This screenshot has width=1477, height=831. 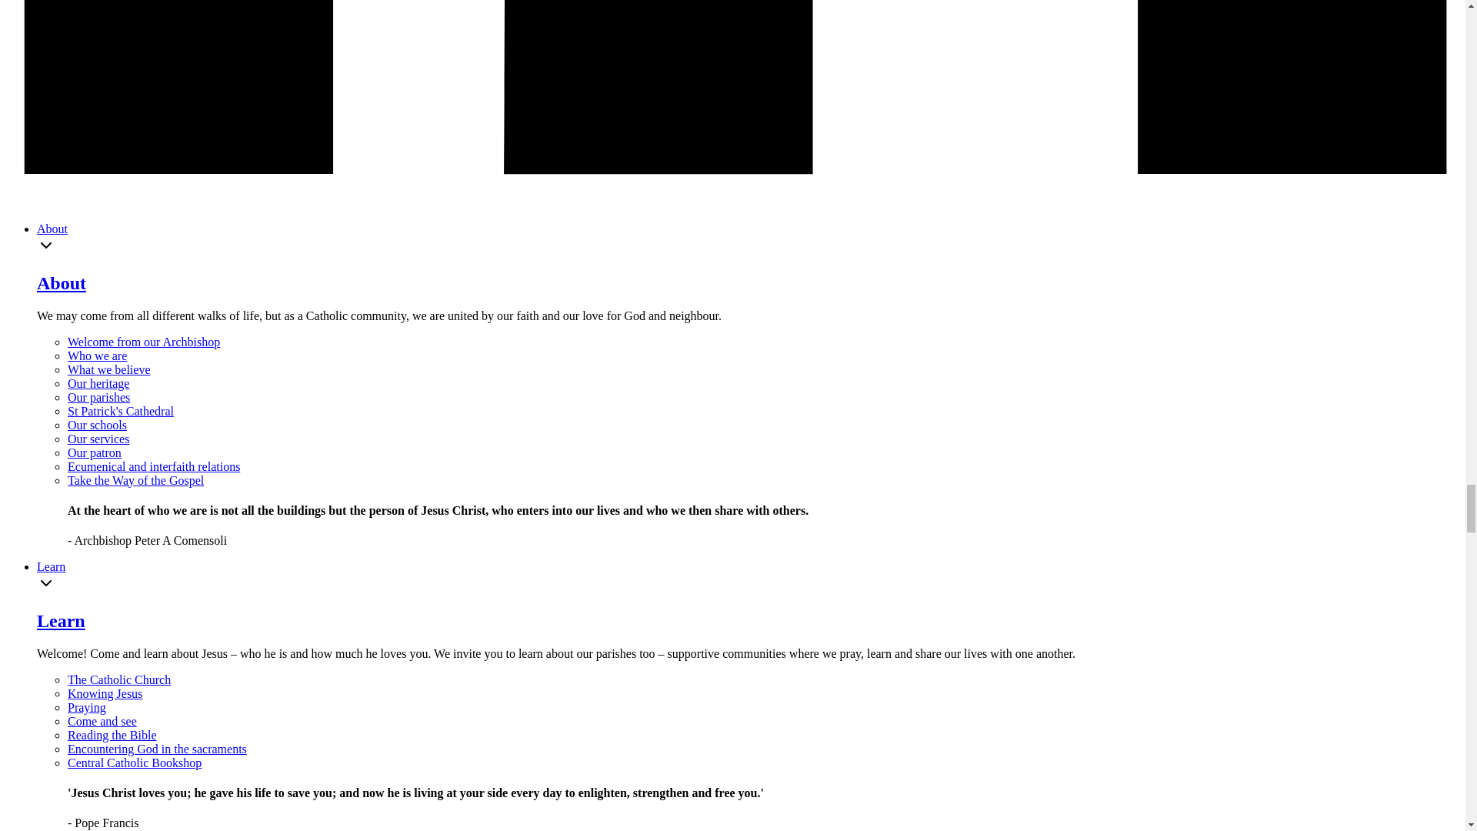 What do you see at coordinates (109, 369) in the screenshot?
I see `What we believe` at bounding box center [109, 369].